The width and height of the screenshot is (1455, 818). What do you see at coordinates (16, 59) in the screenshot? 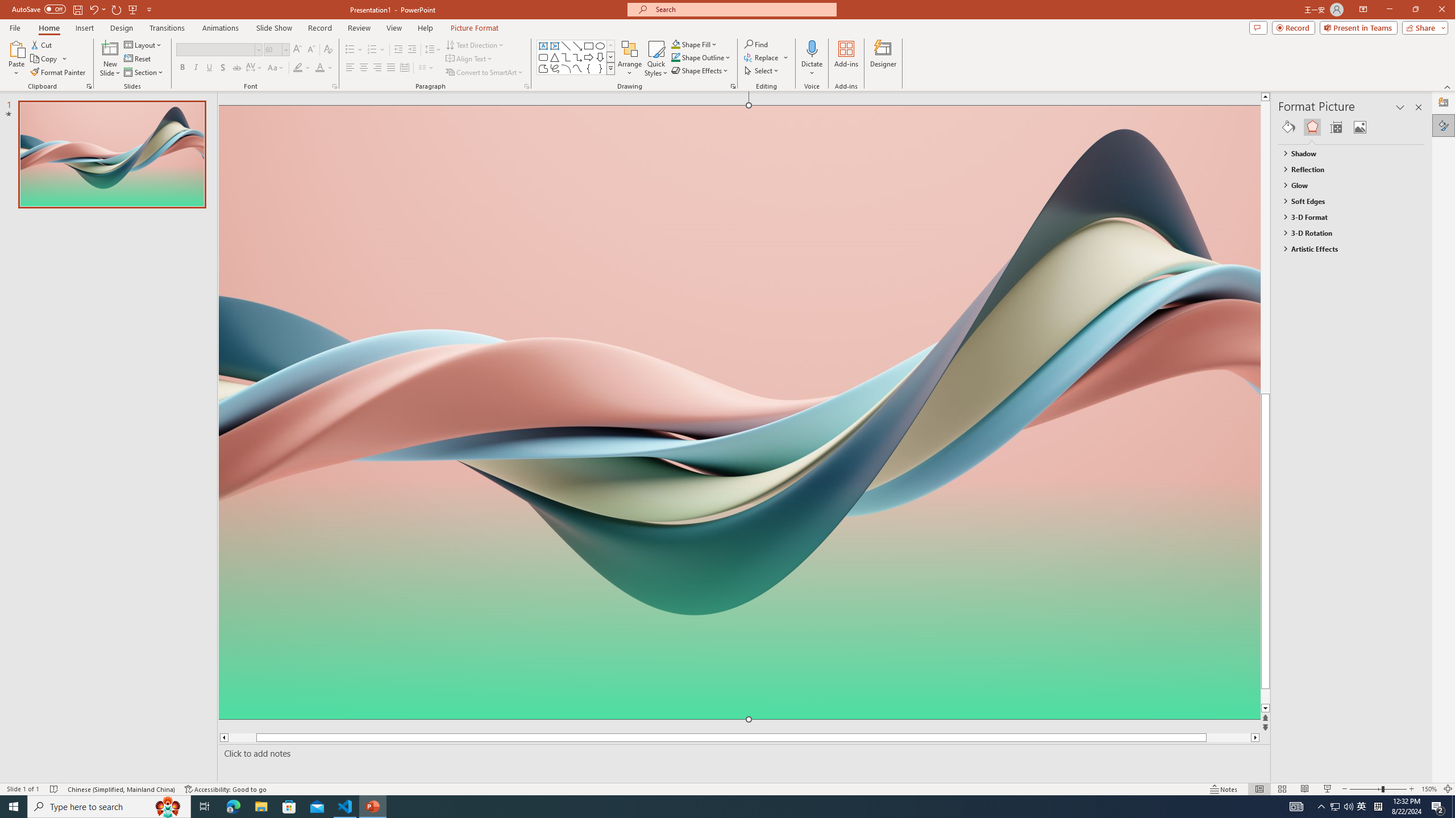
I see `Paste` at bounding box center [16, 59].